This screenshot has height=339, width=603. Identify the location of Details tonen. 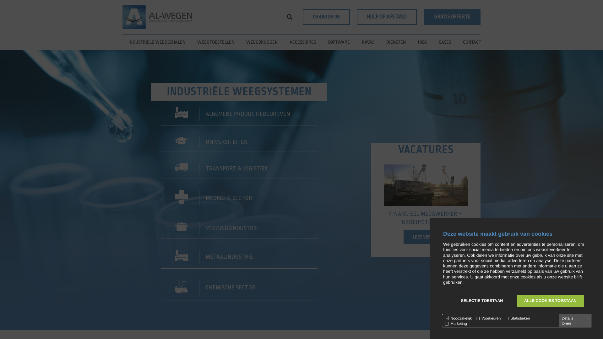
(576, 321).